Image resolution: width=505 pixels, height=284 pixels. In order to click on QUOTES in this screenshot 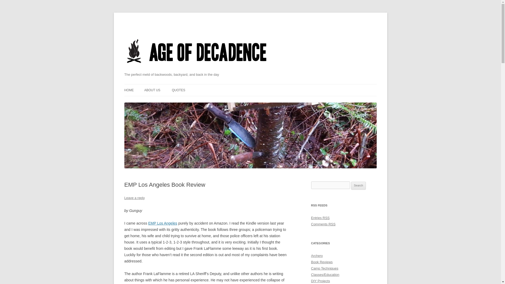, I will do `click(178, 90)`.